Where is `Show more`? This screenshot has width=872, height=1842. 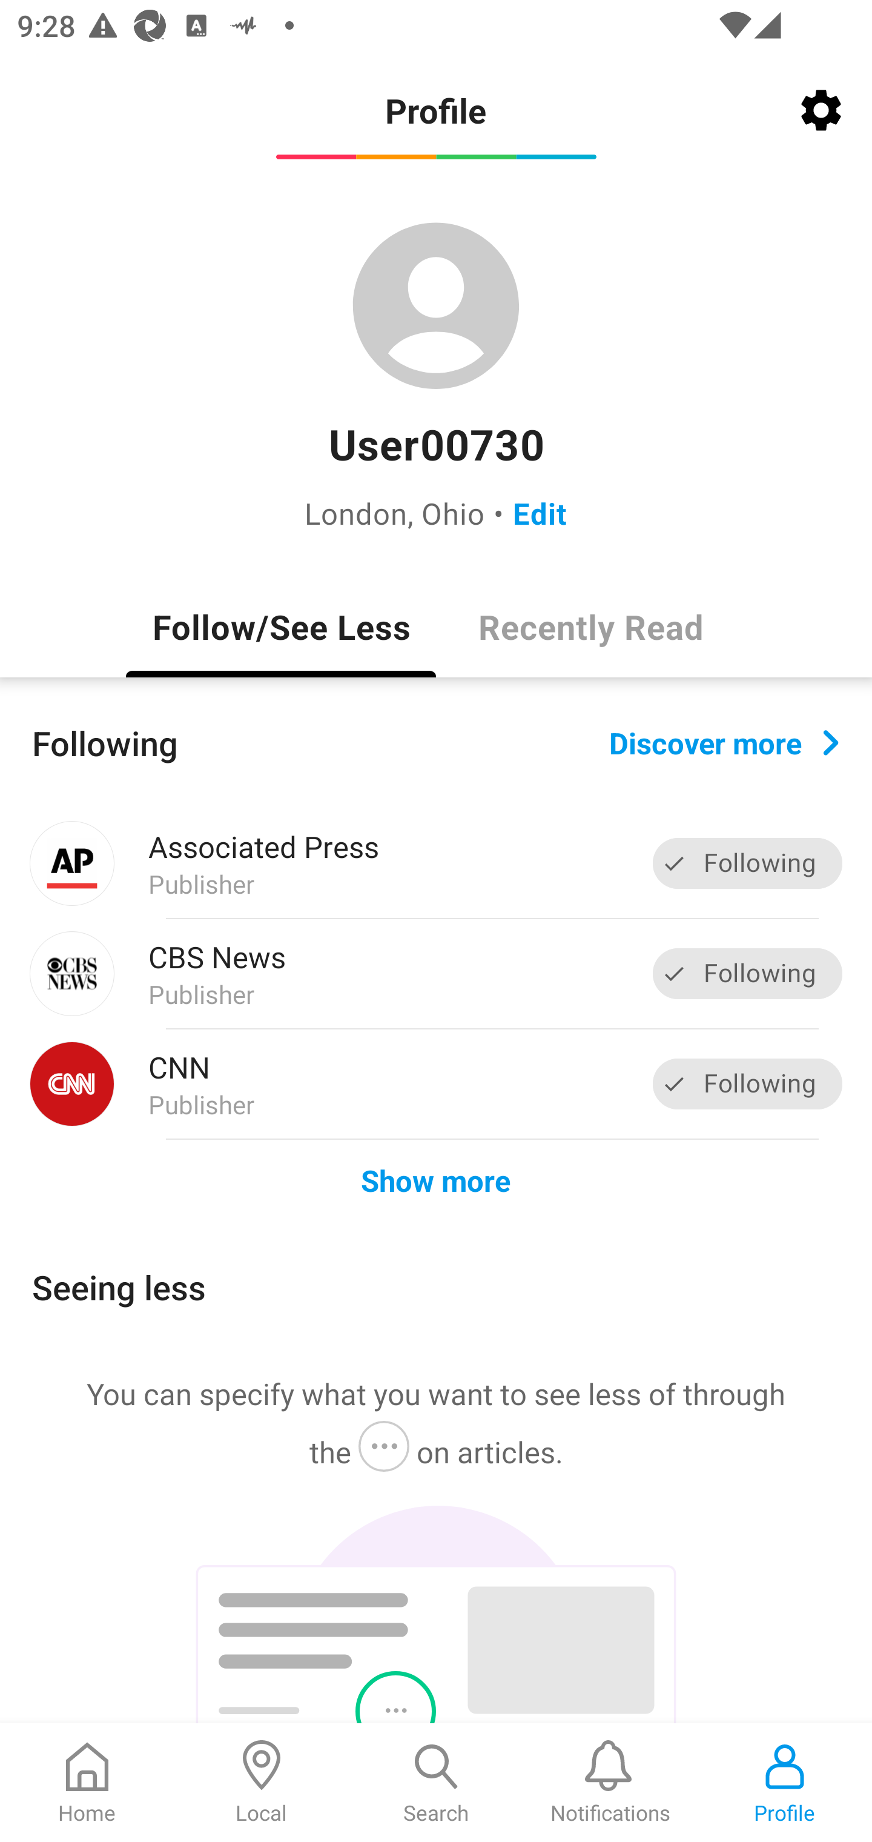
Show more is located at coordinates (436, 1179).